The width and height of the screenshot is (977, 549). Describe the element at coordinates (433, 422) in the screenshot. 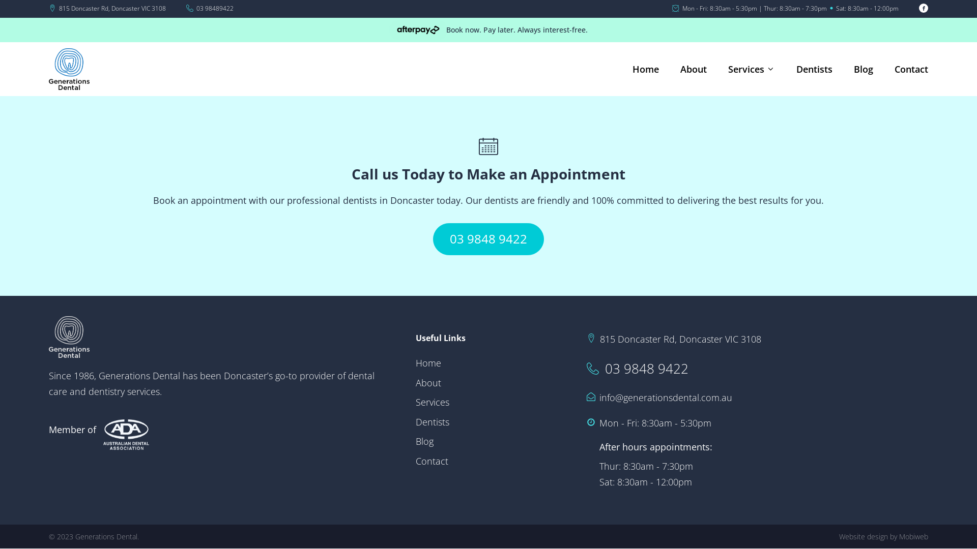

I see `Dentists` at that location.